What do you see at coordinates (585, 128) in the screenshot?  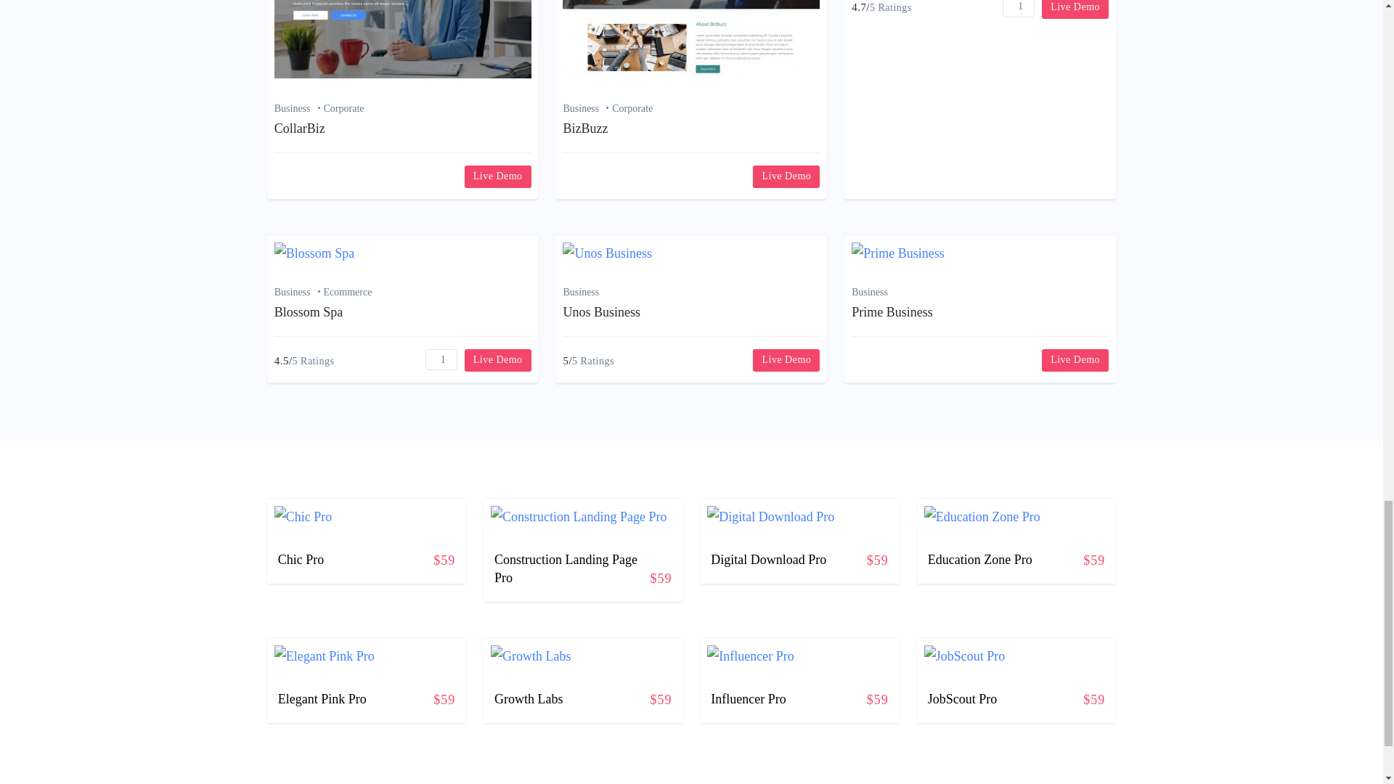 I see `BizBuzz` at bounding box center [585, 128].